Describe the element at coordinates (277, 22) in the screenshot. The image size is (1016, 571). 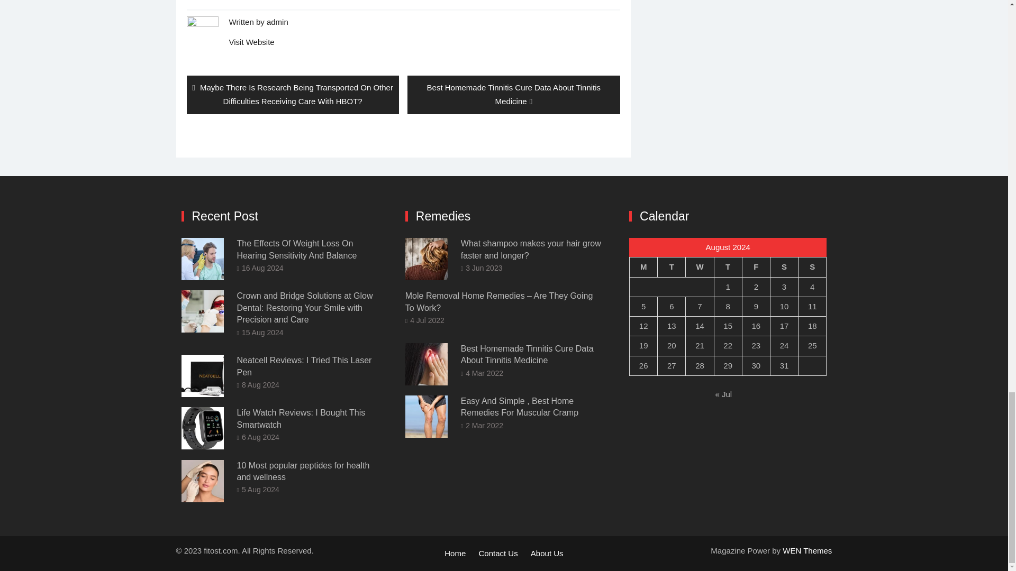
I see `admin` at that location.